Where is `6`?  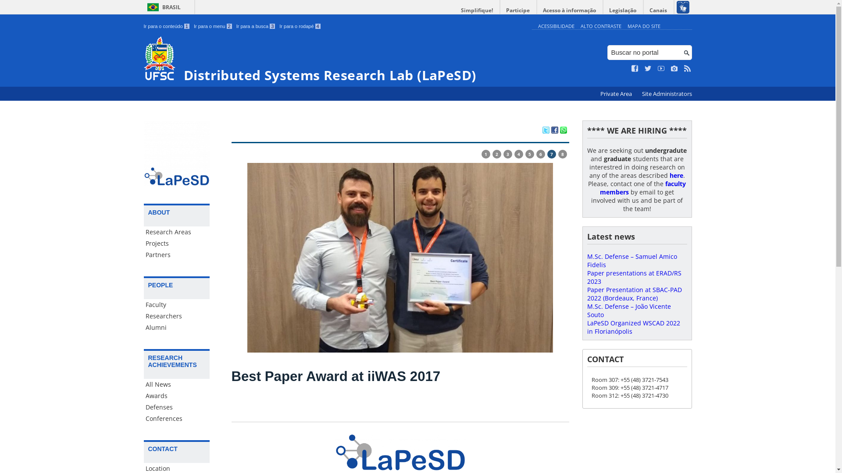 6 is located at coordinates (540, 154).